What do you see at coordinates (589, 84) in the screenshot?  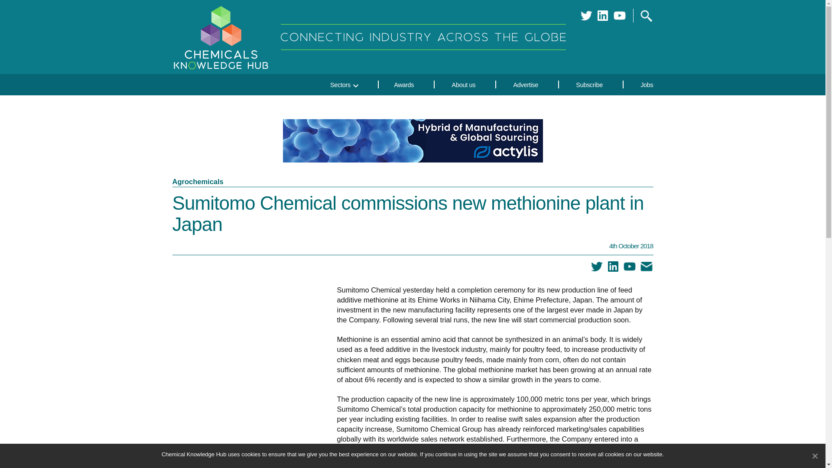 I see `Subscribe` at bounding box center [589, 84].